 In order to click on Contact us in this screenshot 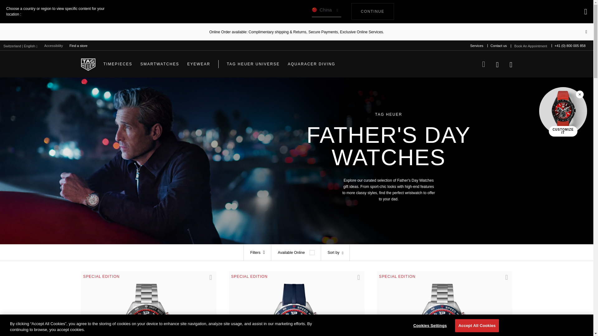, I will do `click(54, 46)`.